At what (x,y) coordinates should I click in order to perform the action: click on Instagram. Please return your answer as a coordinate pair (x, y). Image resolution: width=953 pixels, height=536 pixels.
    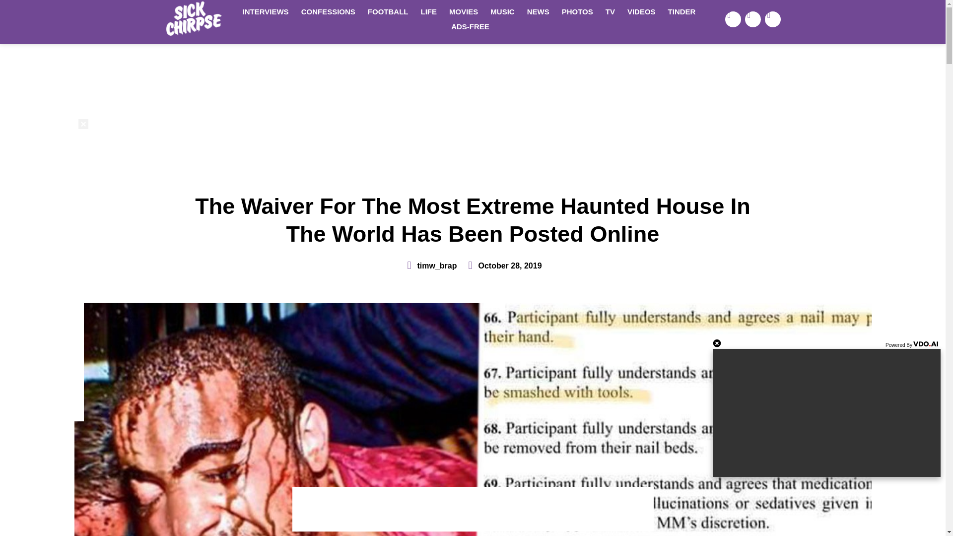
    Looking at the image, I should click on (772, 19).